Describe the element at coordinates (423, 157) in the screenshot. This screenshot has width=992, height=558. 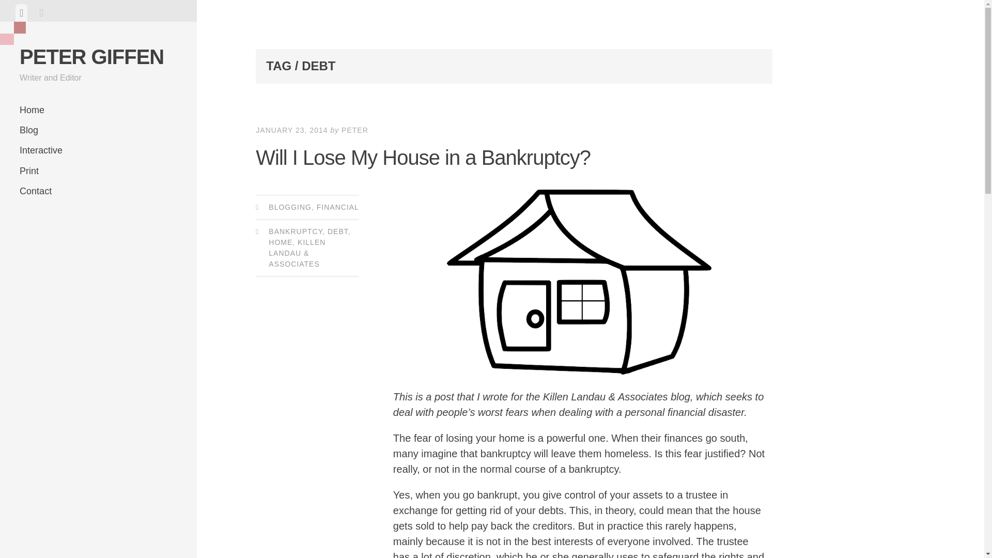
I see `Will I Lose My House in a Bankruptcy?` at that location.